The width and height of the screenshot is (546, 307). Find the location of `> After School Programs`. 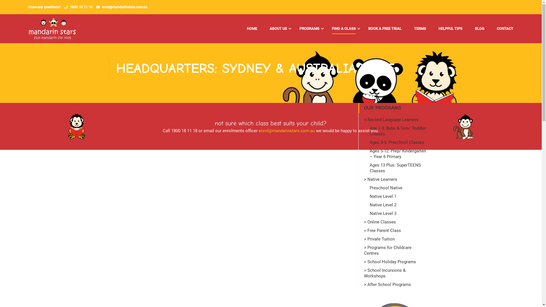

> After School Programs is located at coordinates (396, 285).